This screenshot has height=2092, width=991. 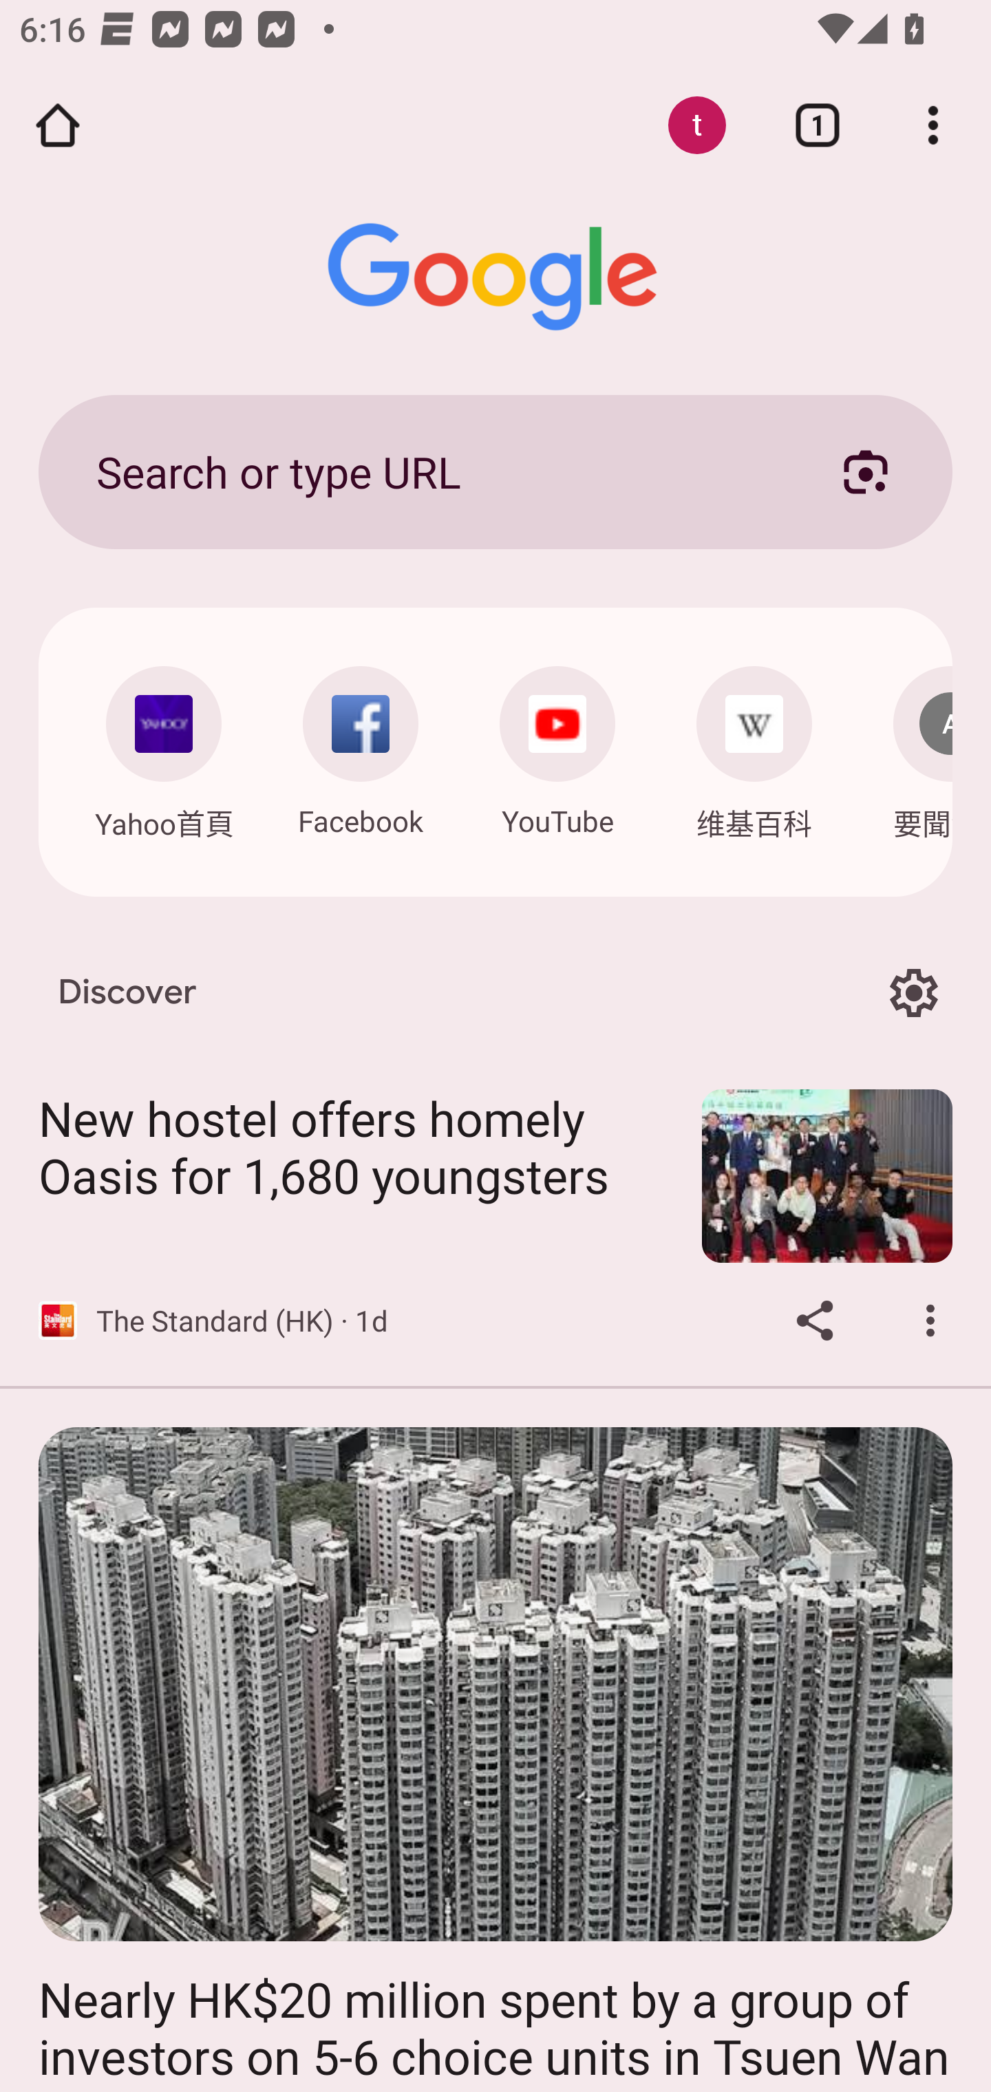 What do you see at coordinates (437, 471) in the screenshot?
I see `Search or type URL` at bounding box center [437, 471].